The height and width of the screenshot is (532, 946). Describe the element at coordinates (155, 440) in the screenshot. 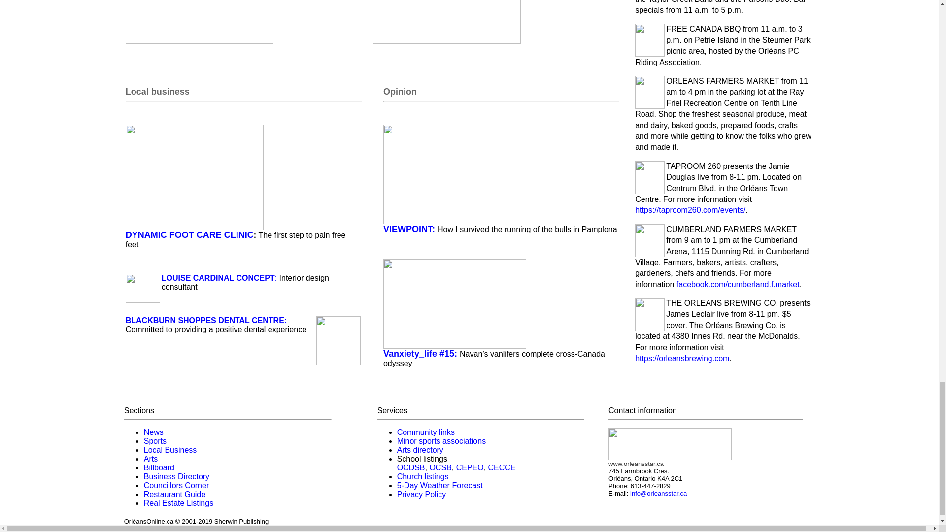

I see `Sports` at that location.